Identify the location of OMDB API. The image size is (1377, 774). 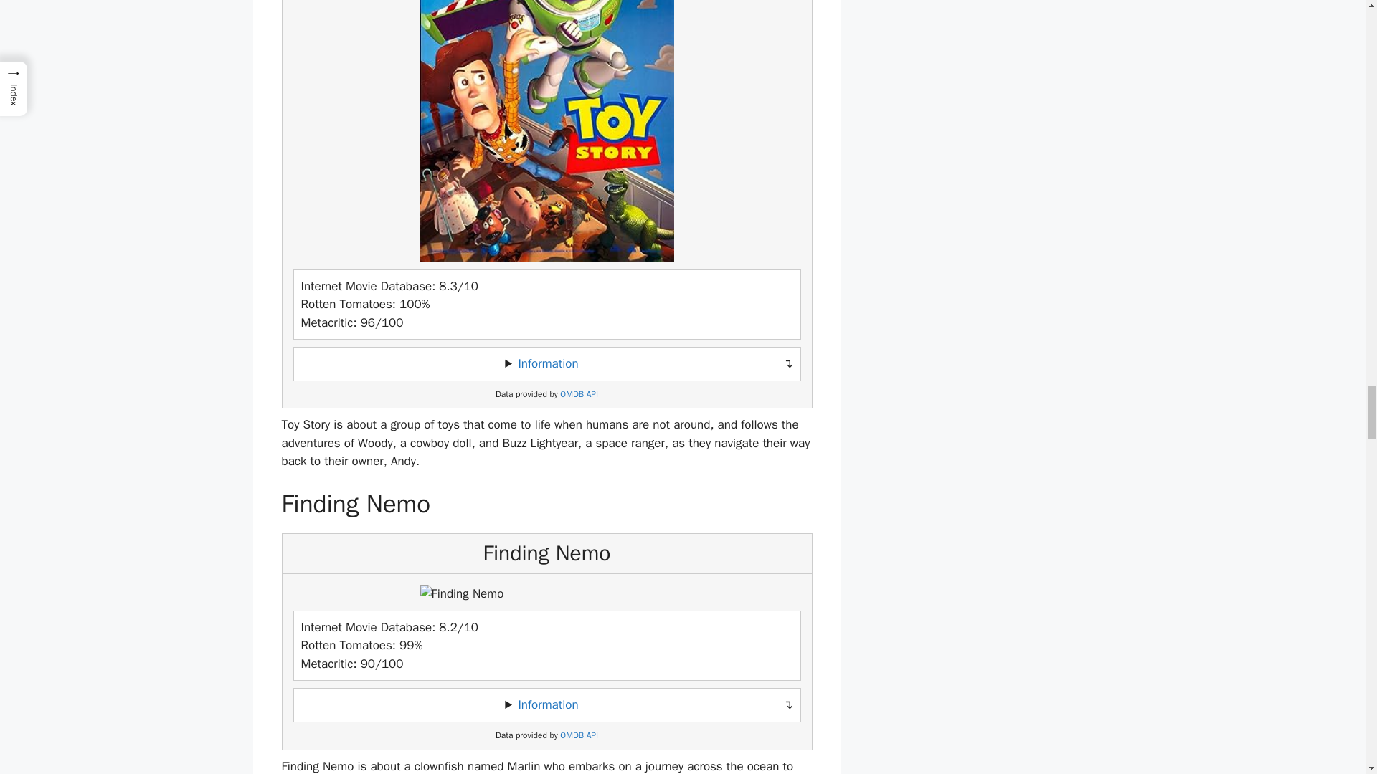
(579, 735).